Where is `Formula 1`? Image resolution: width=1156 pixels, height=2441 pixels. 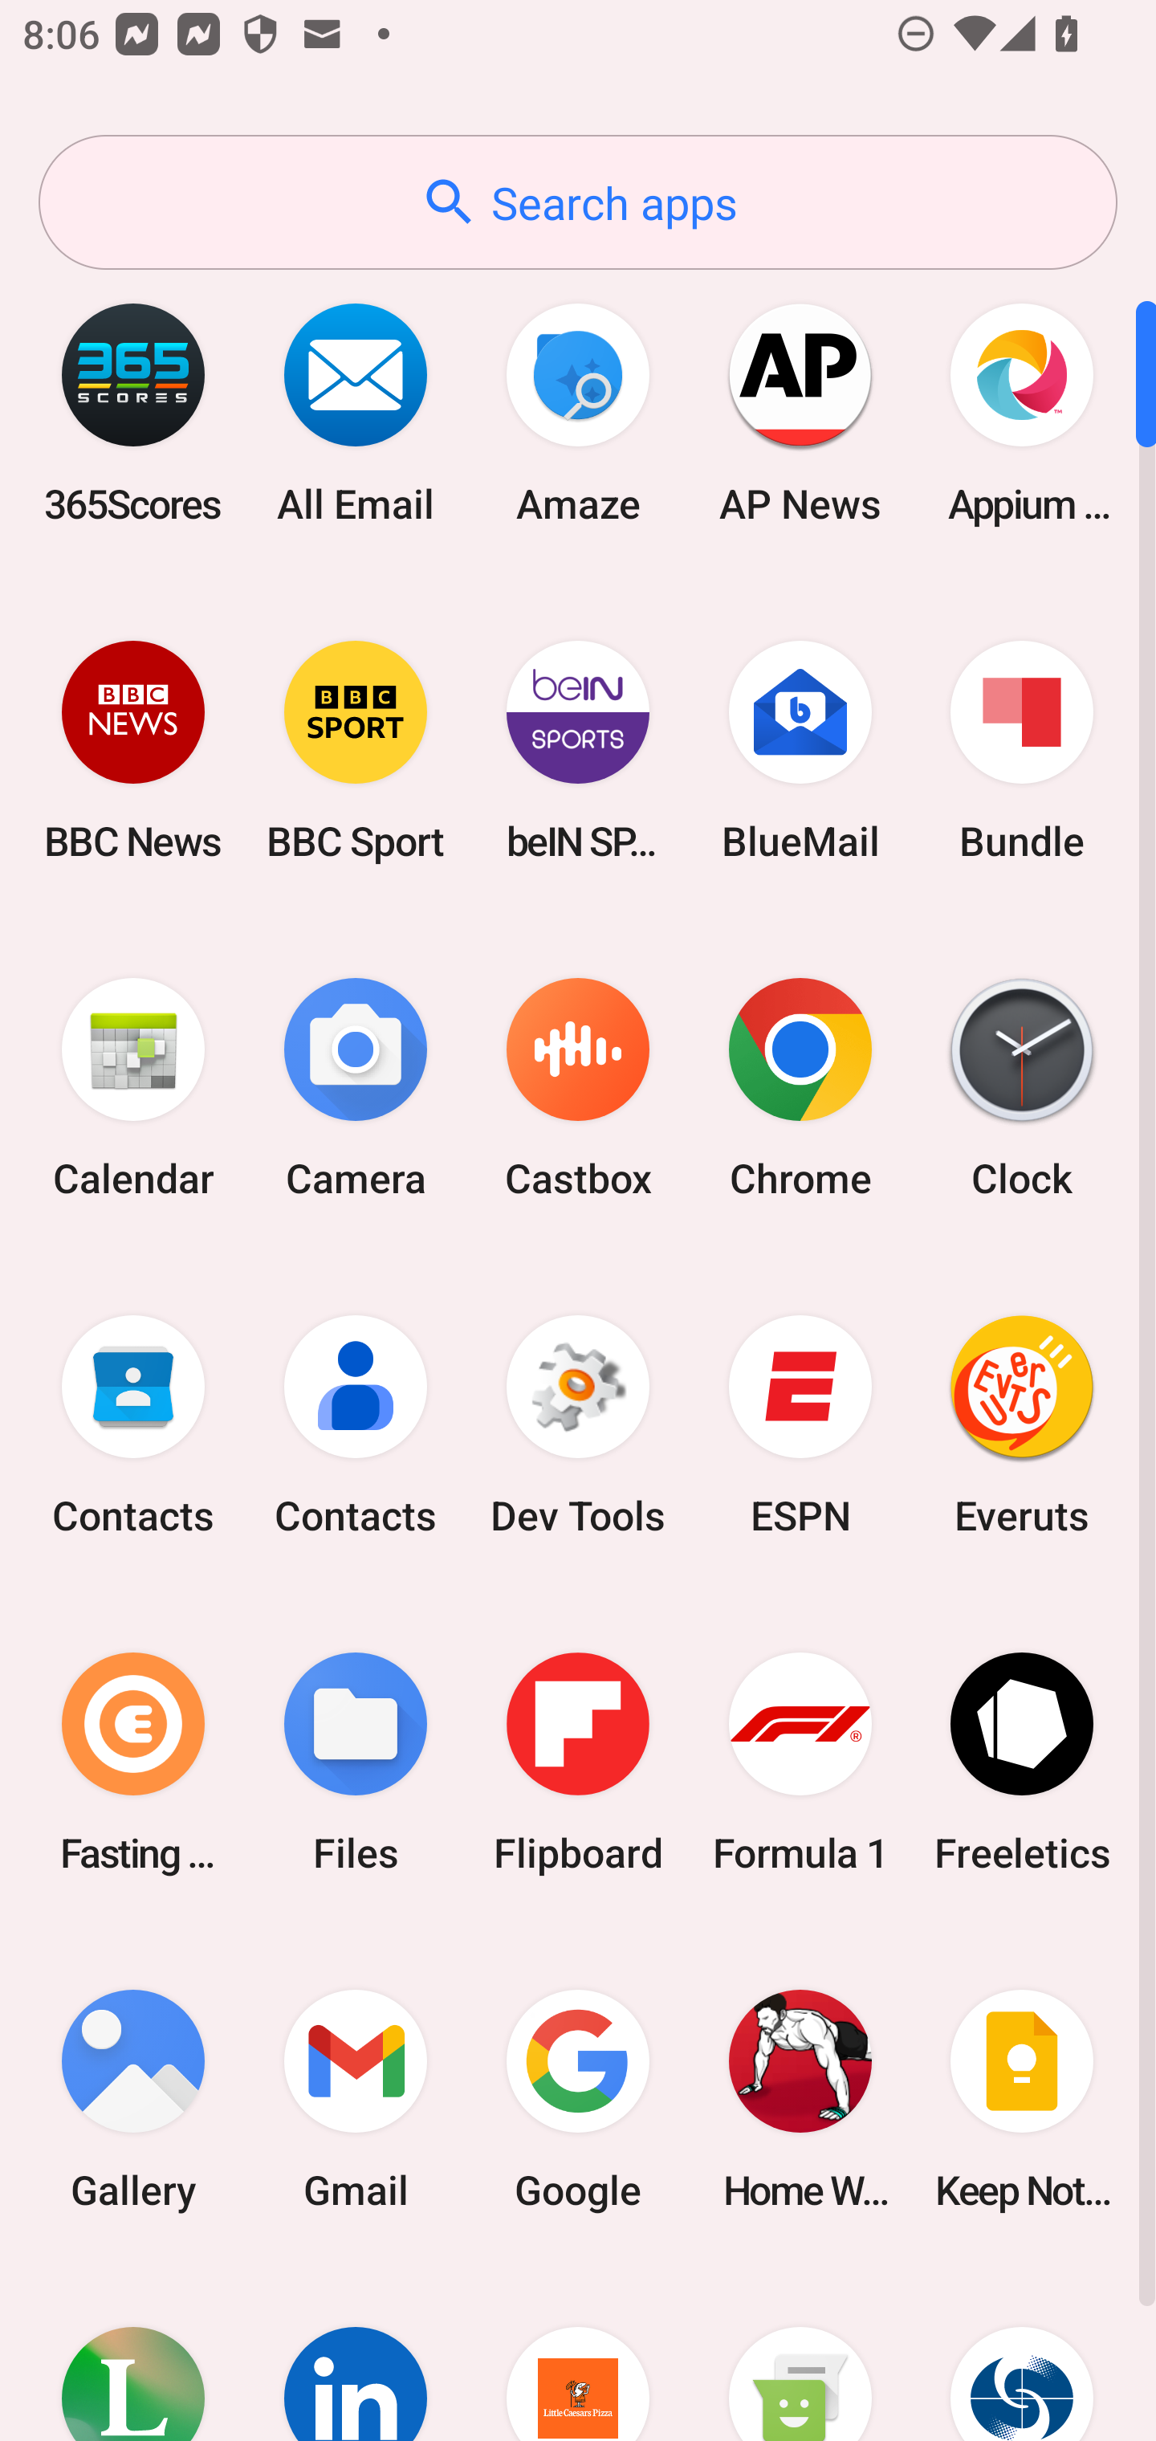
Formula 1 is located at coordinates (800, 1762).